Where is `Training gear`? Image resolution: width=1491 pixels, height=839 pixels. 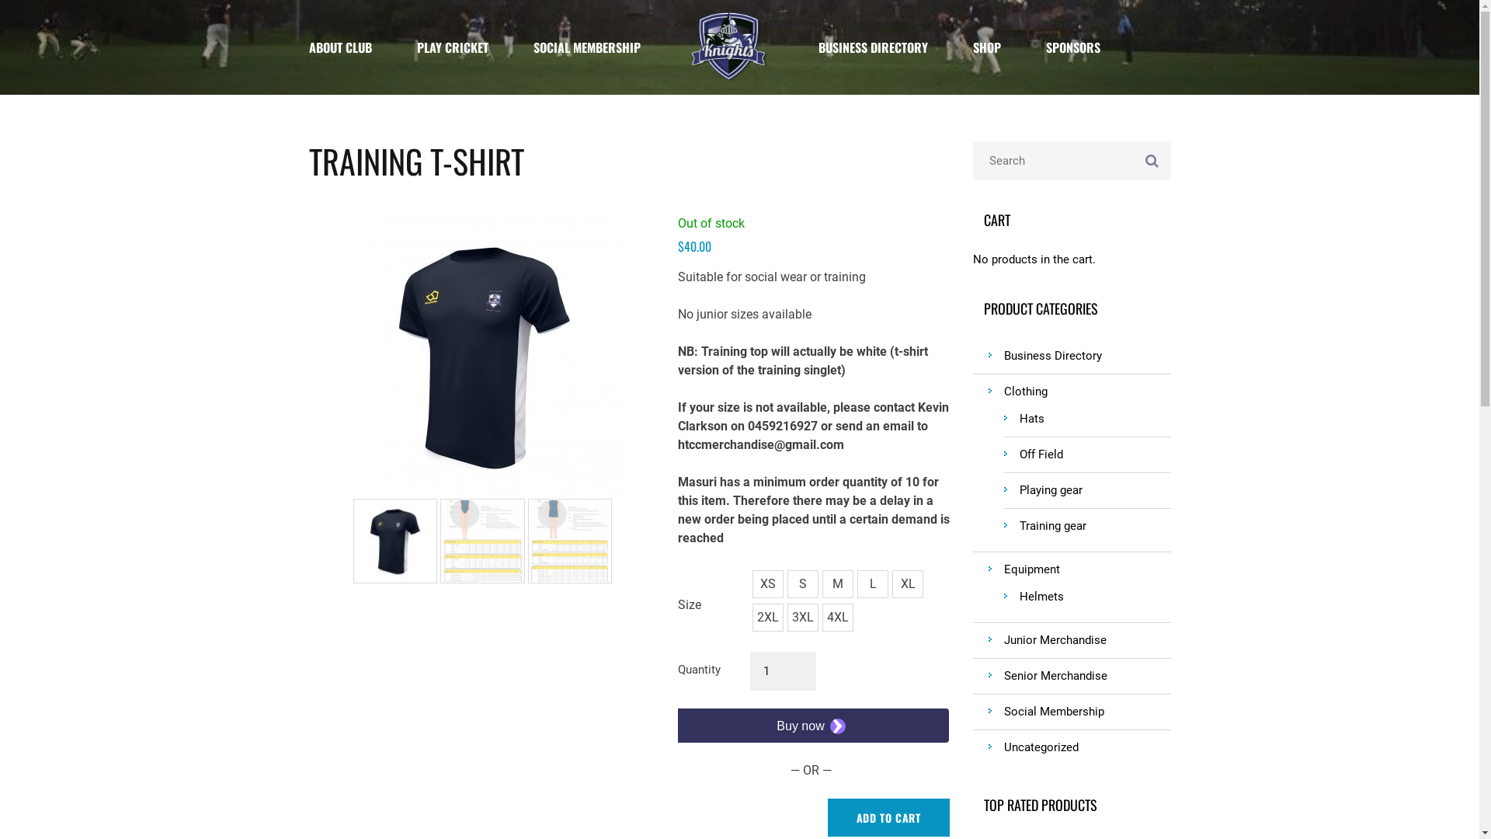
Training gear is located at coordinates (1095, 527).